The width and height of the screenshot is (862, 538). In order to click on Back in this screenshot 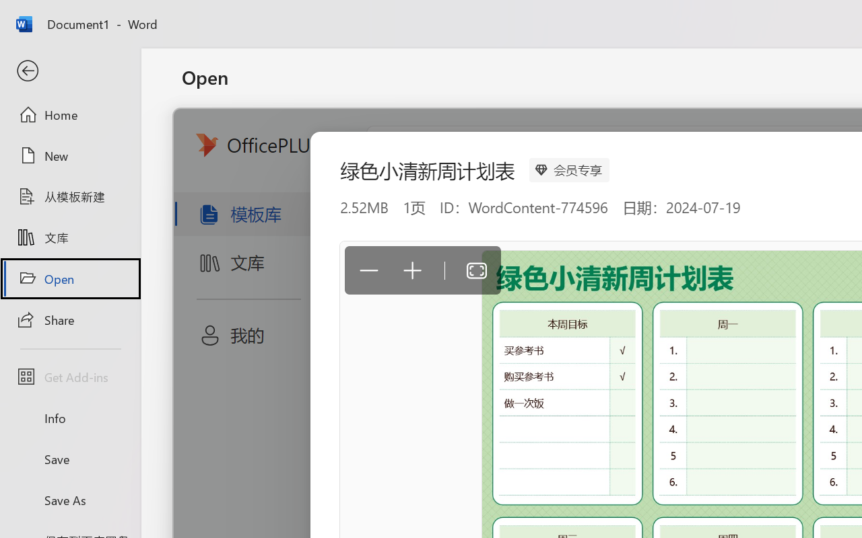, I will do `click(70, 71)`.